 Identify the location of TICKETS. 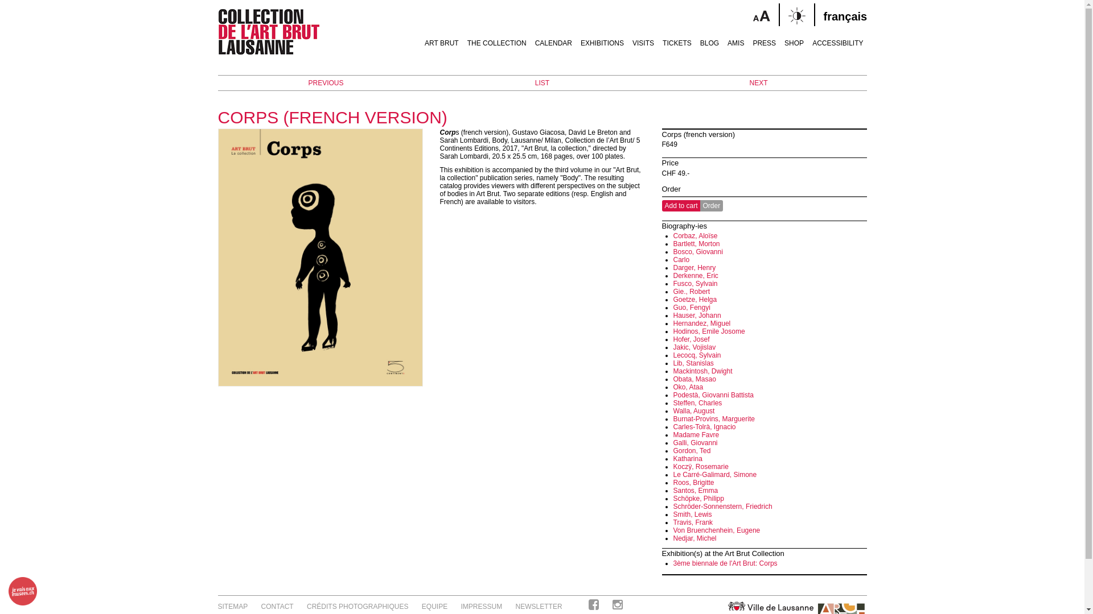
(677, 39).